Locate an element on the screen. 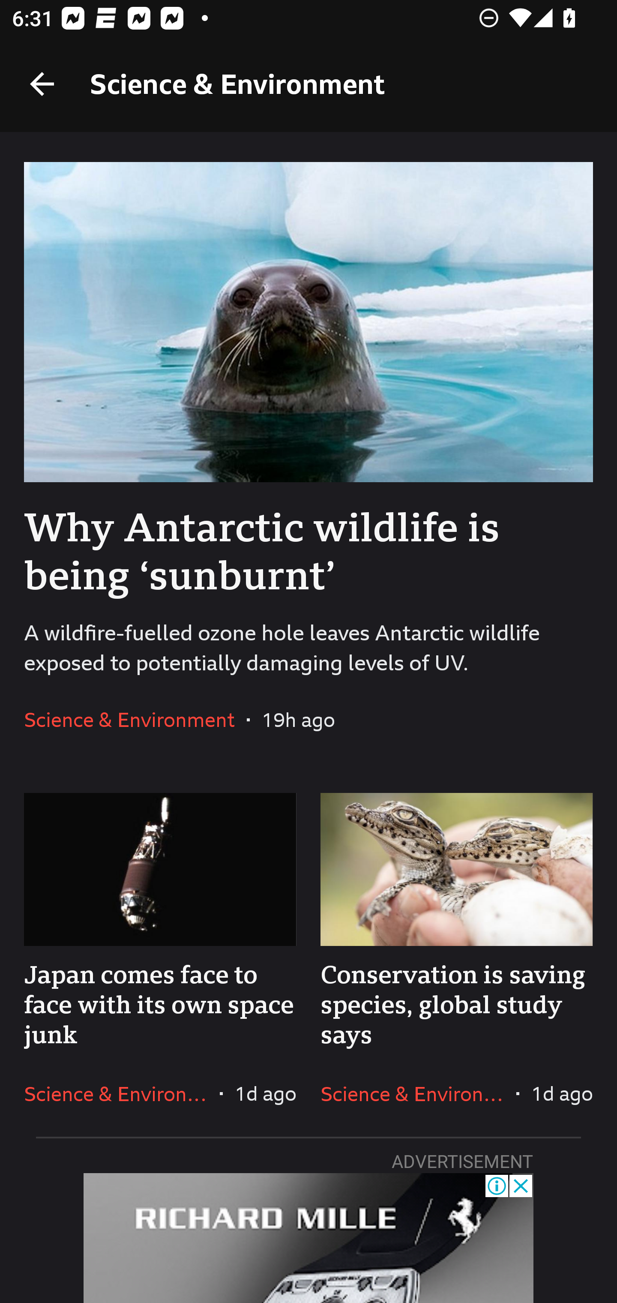 Image resolution: width=617 pixels, height=1303 pixels. Back is located at coordinates (42, 84).